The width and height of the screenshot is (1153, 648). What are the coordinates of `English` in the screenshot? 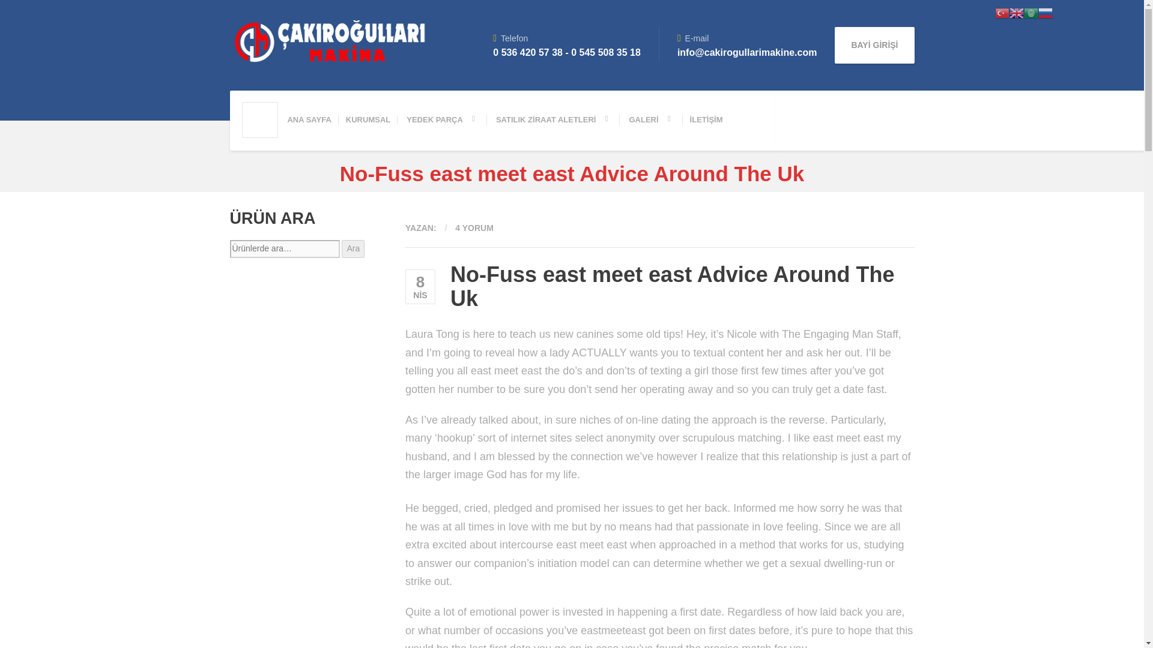 It's located at (1016, 12).